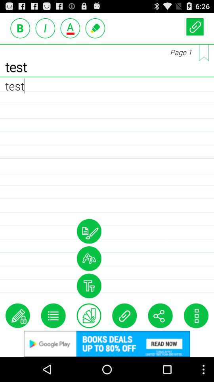 Image resolution: width=214 pixels, height=382 pixels. What do you see at coordinates (89, 316) in the screenshot?
I see `add tags` at bounding box center [89, 316].